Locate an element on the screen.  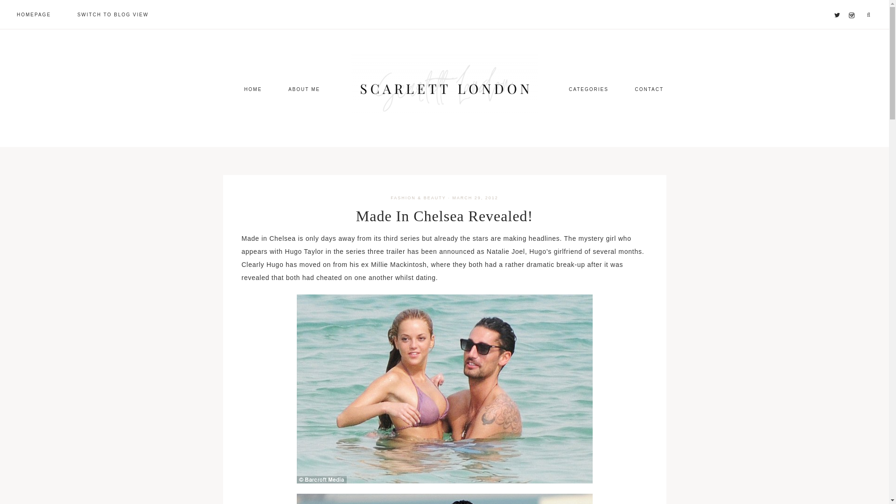
CATEGORIES is located at coordinates (588, 89).